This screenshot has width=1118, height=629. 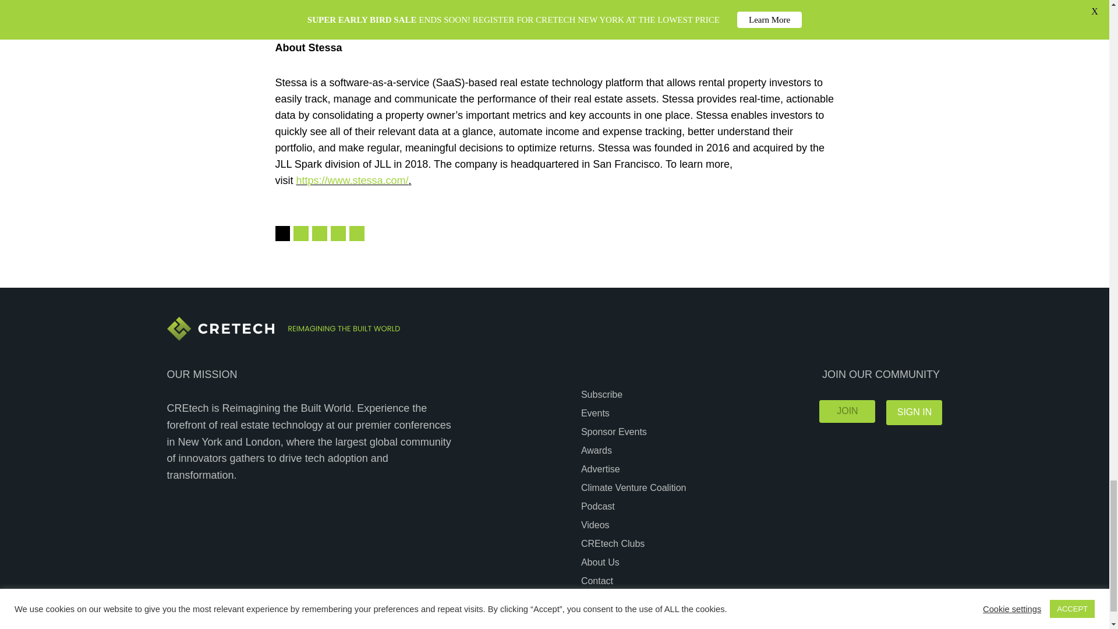 I want to click on Contact, so click(x=599, y=580).